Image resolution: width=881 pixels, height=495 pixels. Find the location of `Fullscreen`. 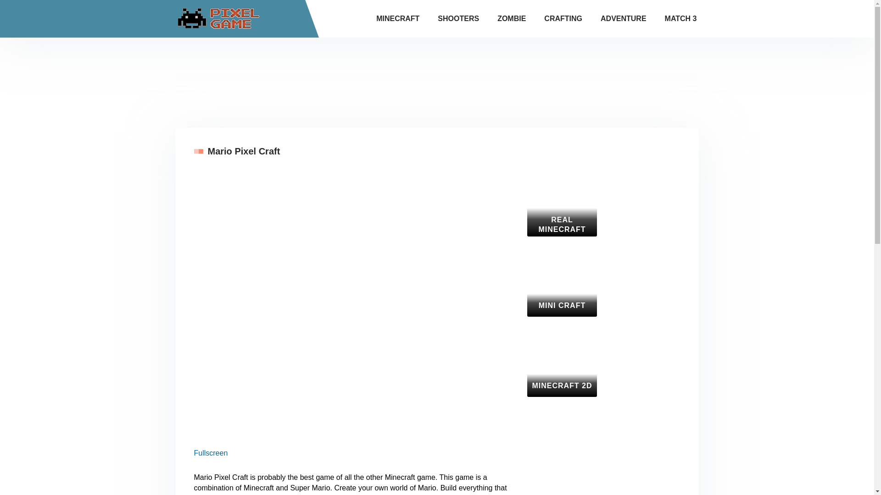

Fullscreen is located at coordinates (210, 453).